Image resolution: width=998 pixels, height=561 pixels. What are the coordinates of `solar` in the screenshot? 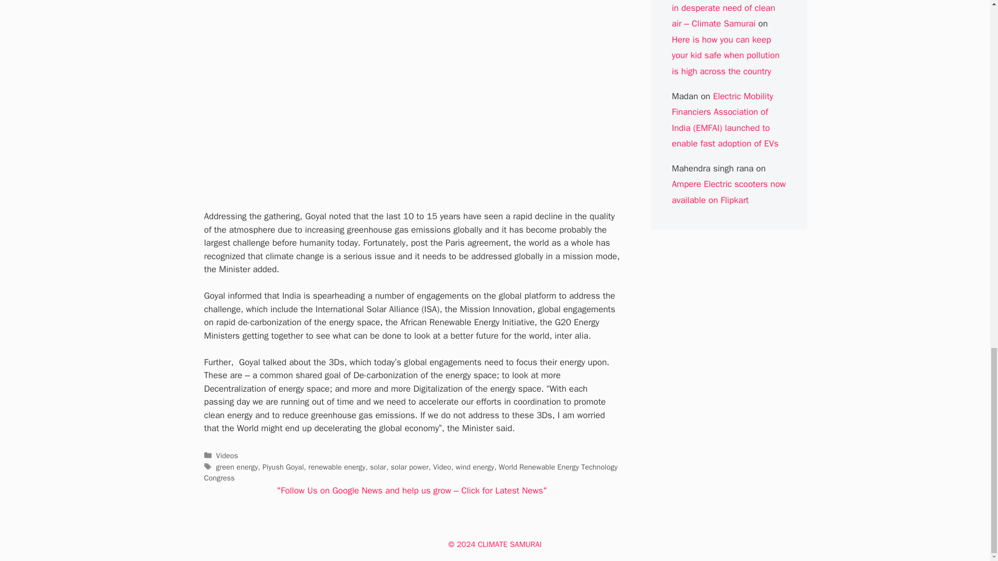 It's located at (378, 466).